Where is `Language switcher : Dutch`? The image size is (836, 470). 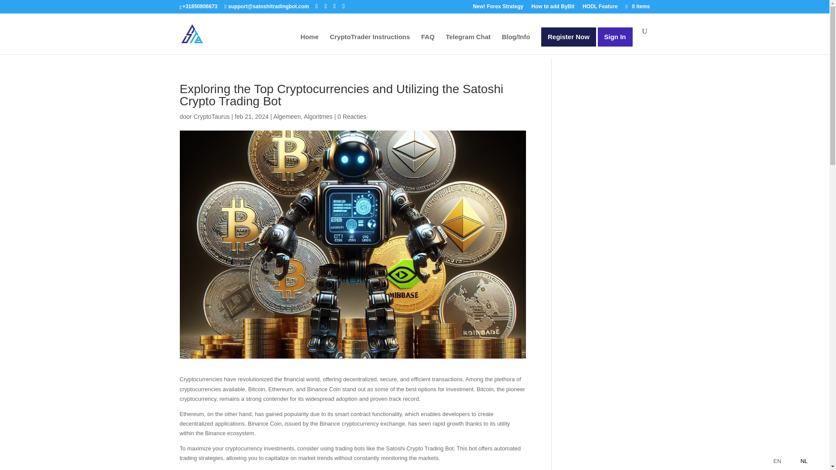 Language switcher : Dutch is located at coordinates (796, 461).